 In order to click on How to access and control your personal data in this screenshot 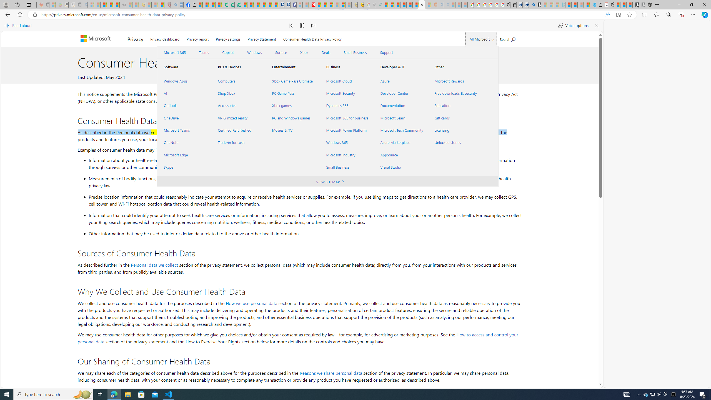, I will do `click(298, 338)`.